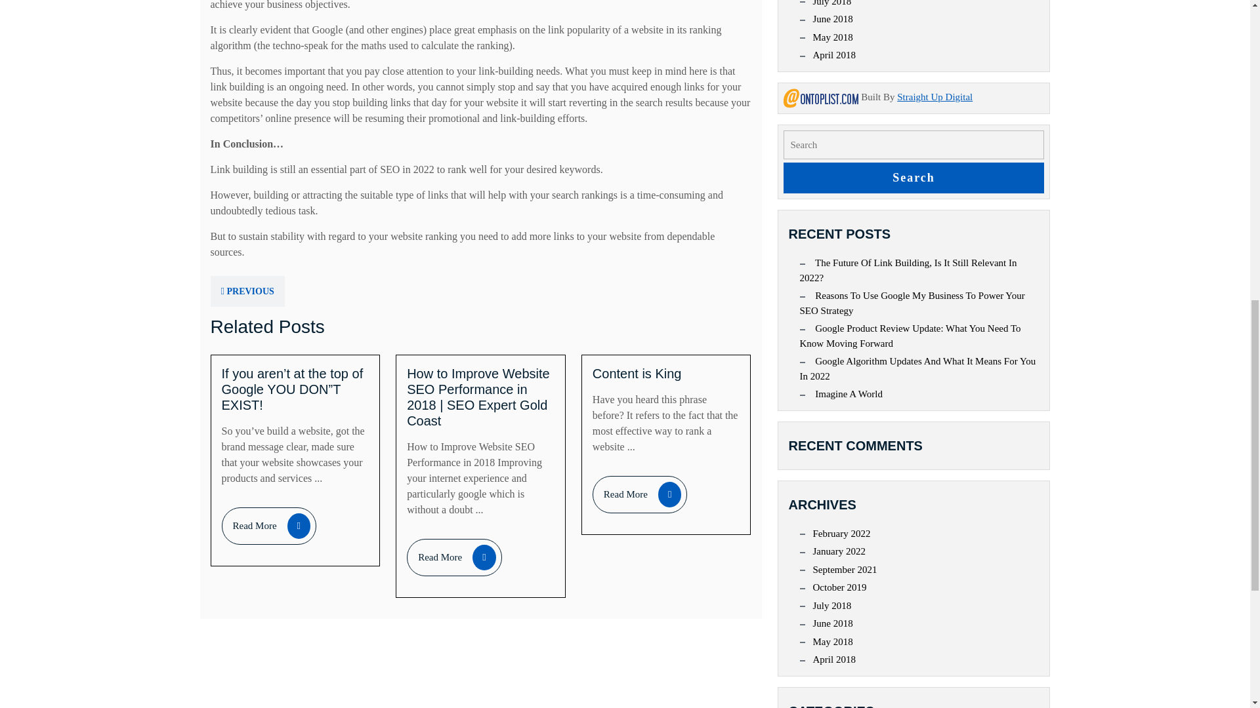 This screenshot has width=1260, height=708. What do you see at coordinates (640, 494) in the screenshot?
I see `Search` at bounding box center [640, 494].